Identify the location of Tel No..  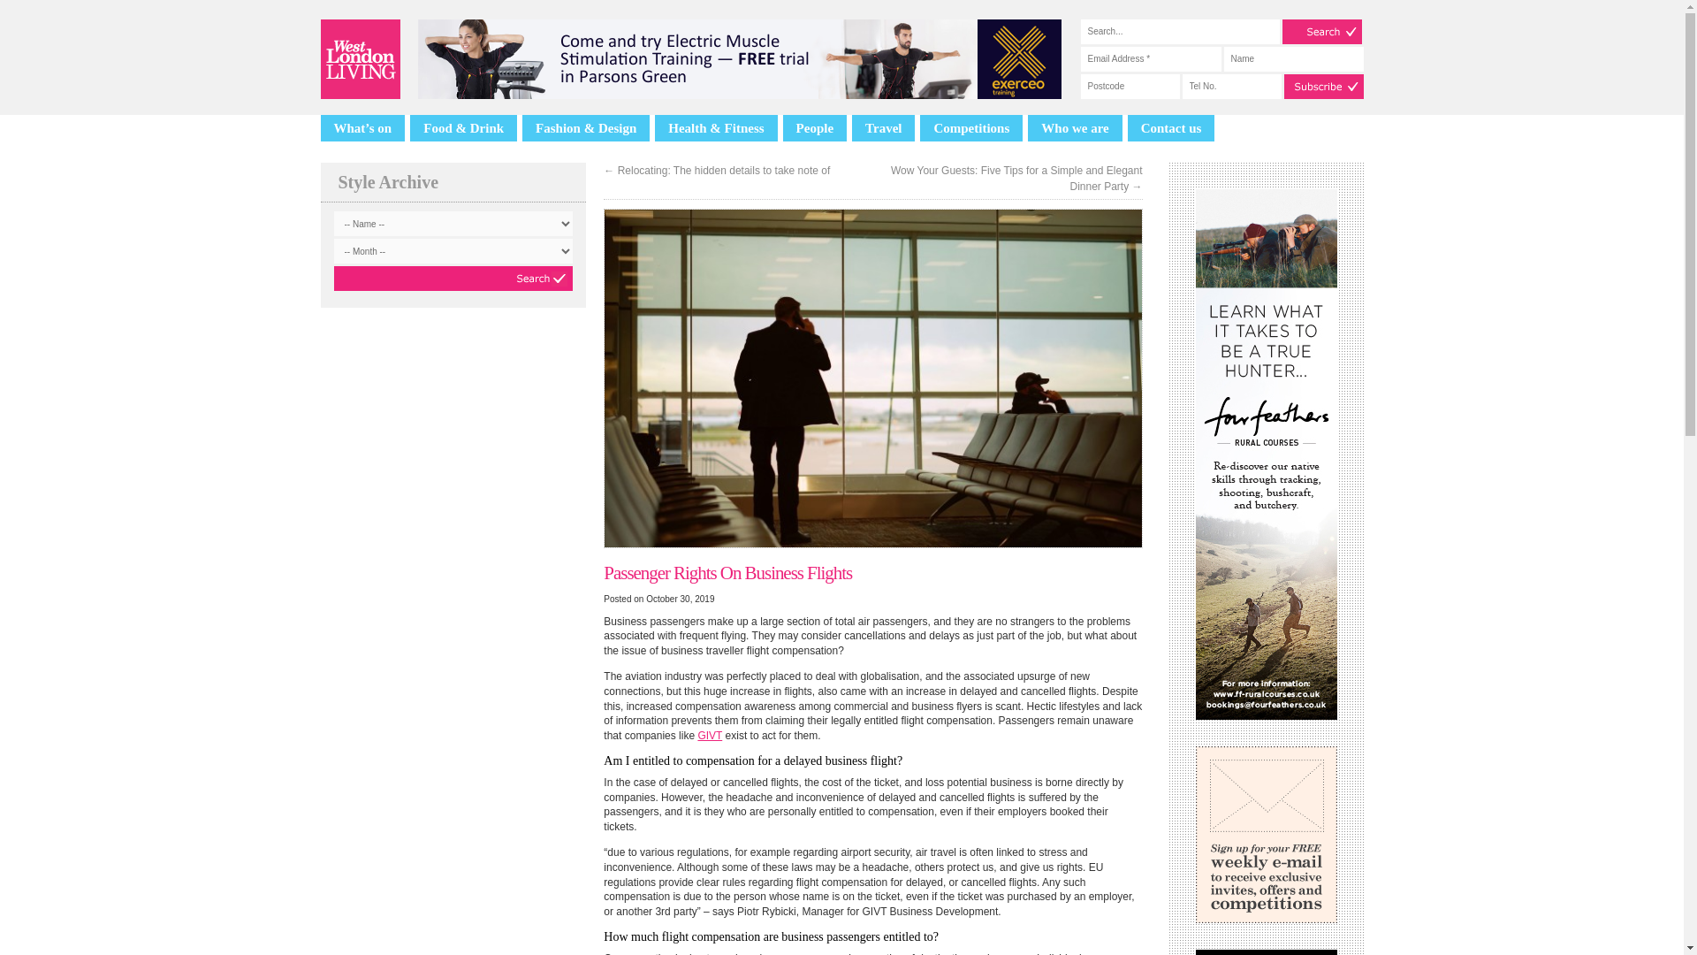
(1232, 87).